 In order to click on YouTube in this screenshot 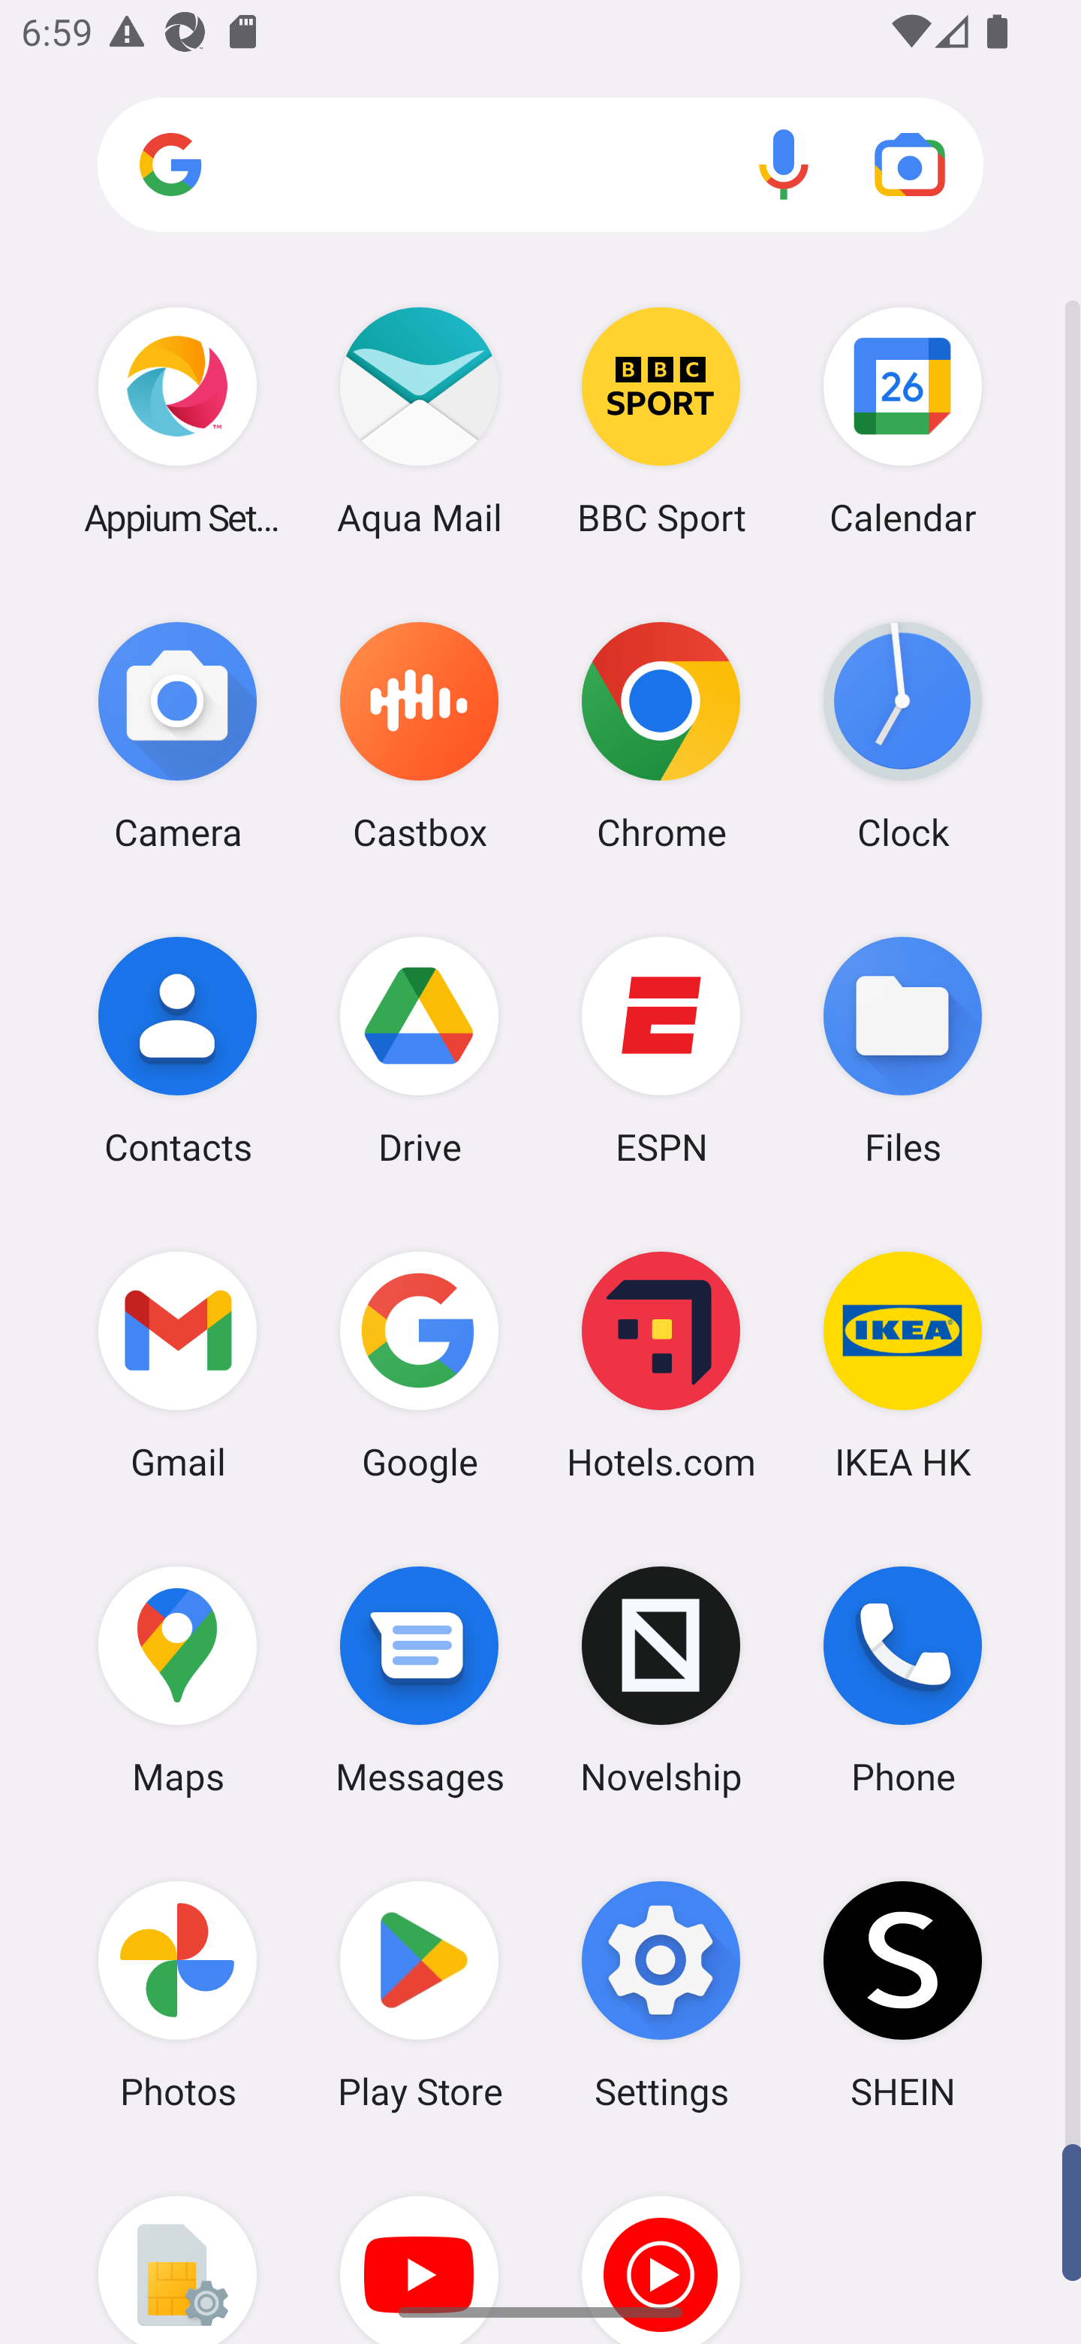, I will do `click(419, 2248)`.